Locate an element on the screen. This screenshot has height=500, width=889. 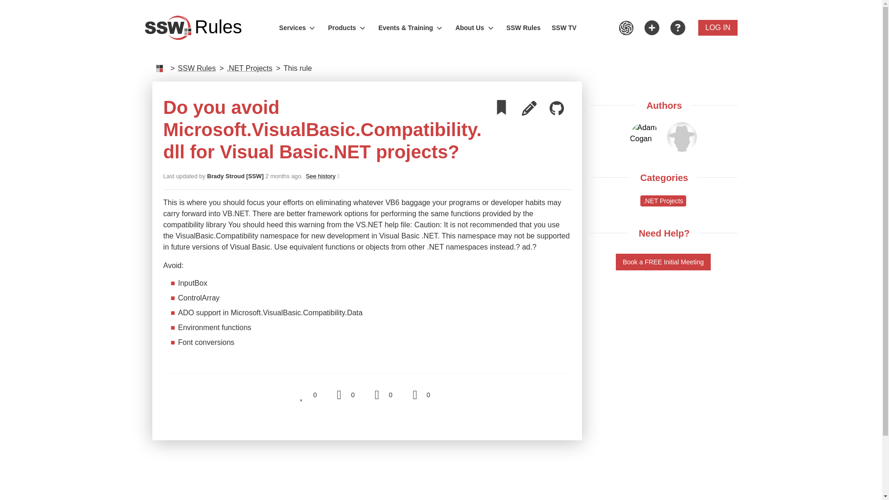
.NET Projects is located at coordinates (249, 68).